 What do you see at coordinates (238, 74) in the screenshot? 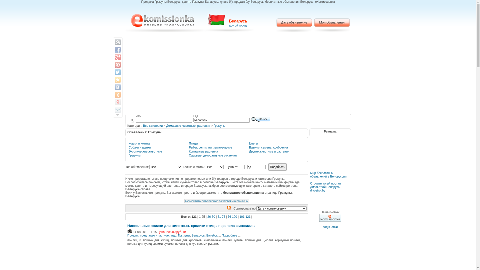
I see `Advertisement` at bounding box center [238, 74].